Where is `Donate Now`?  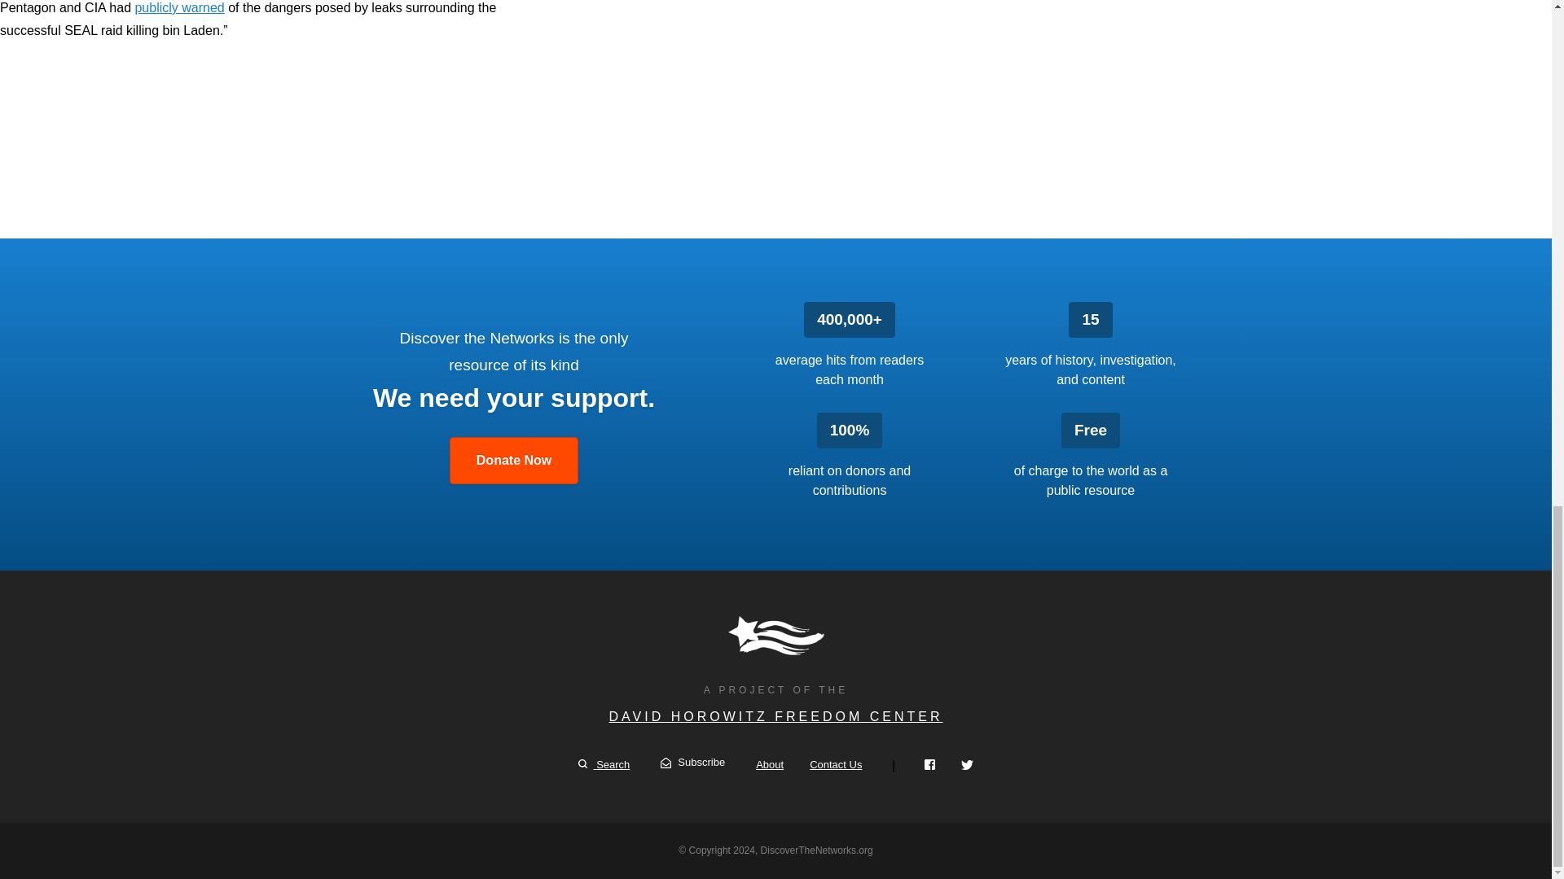 Donate Now is located at coordinates (514, 461).